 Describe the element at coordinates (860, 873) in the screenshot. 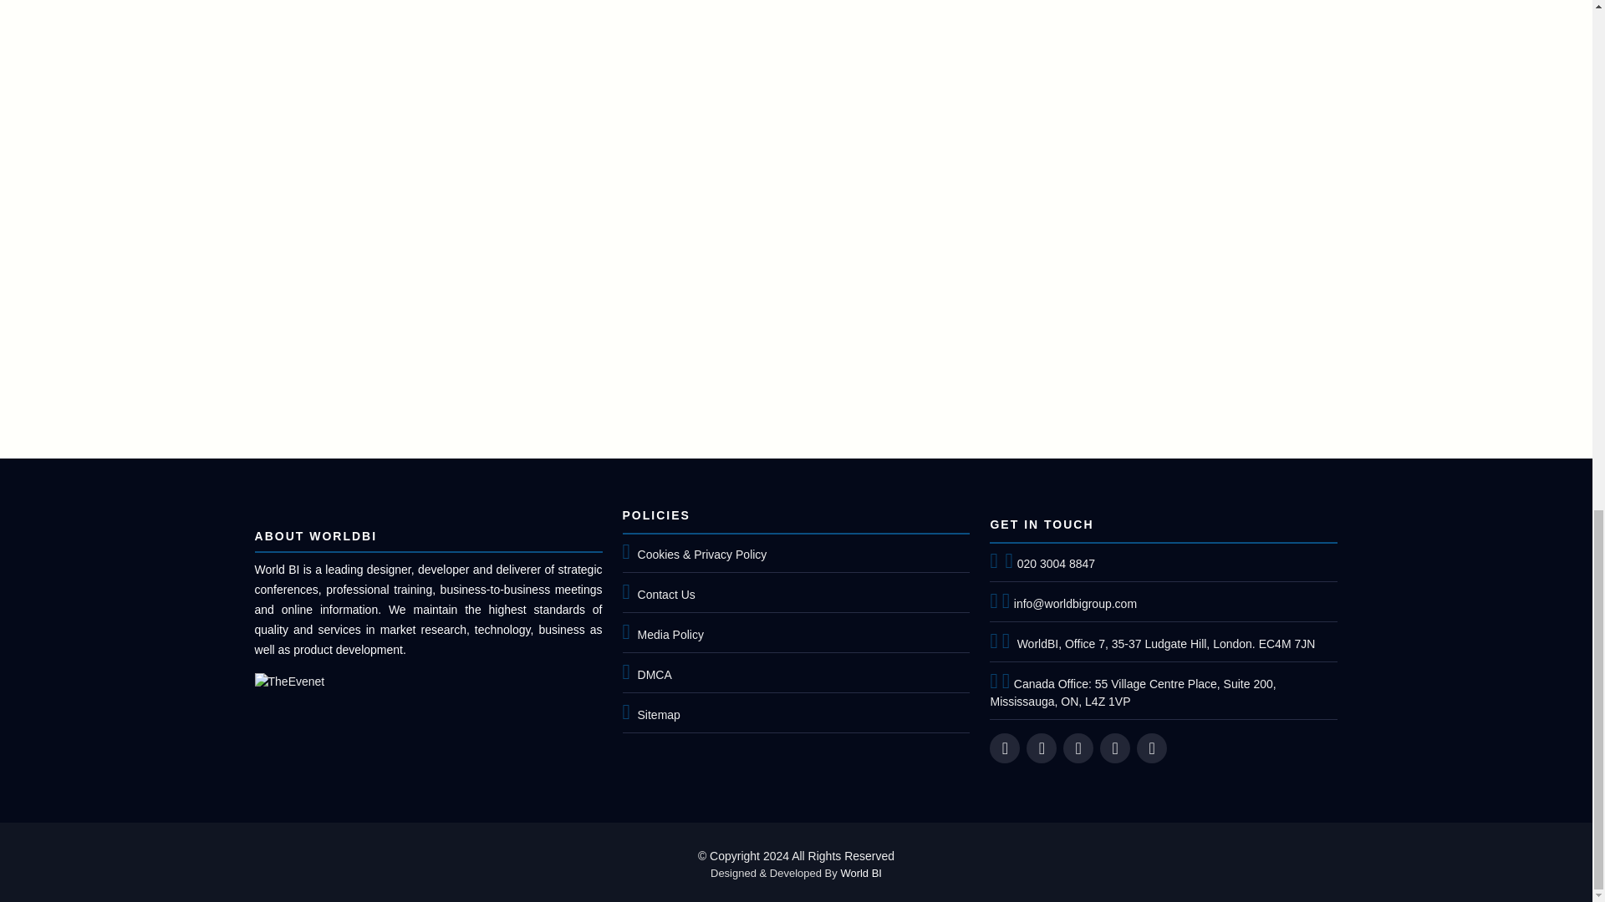

I see `World BI` at that location.